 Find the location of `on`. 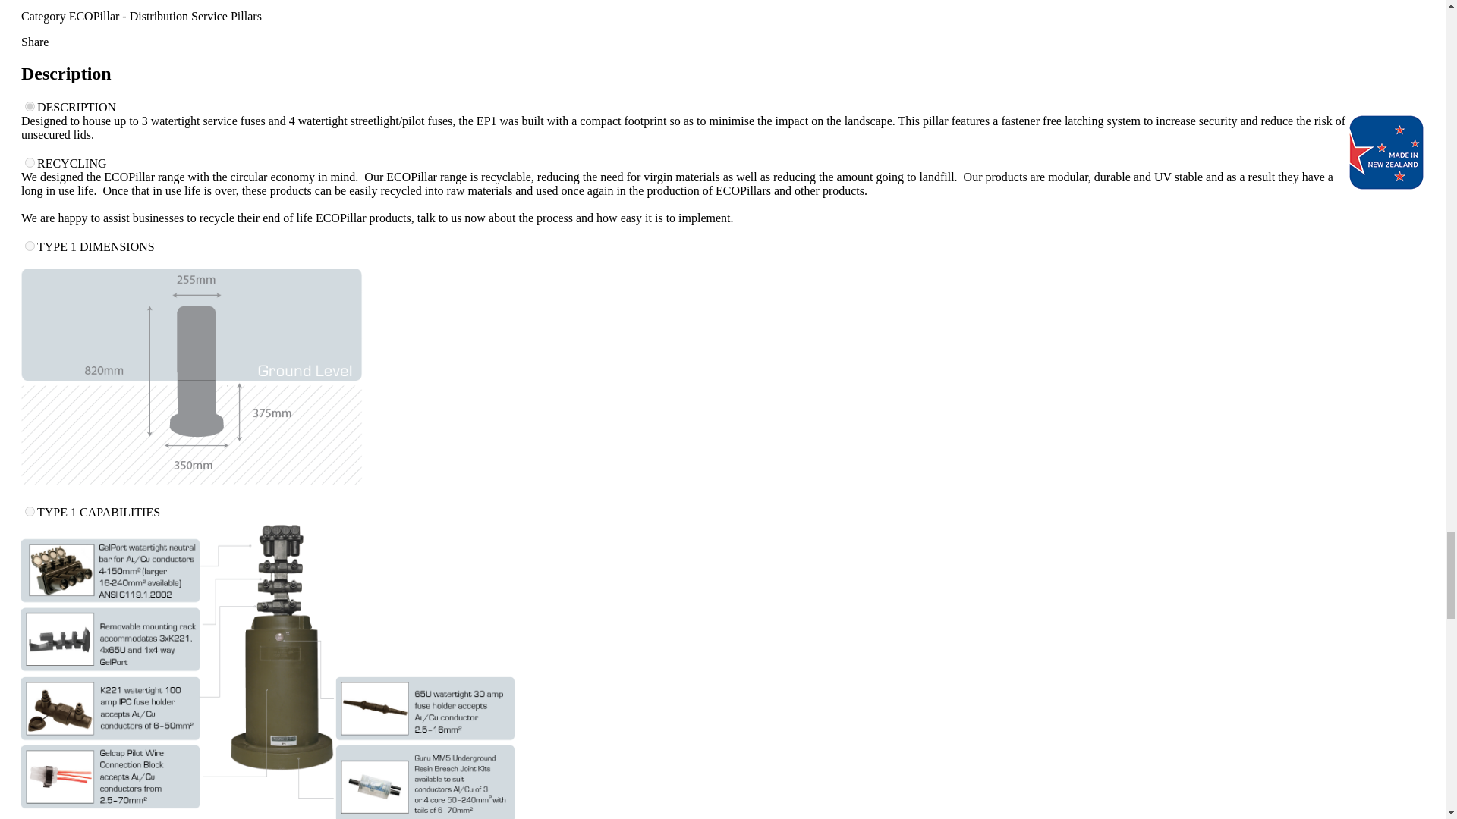

on is located at coordinates (30, 246).